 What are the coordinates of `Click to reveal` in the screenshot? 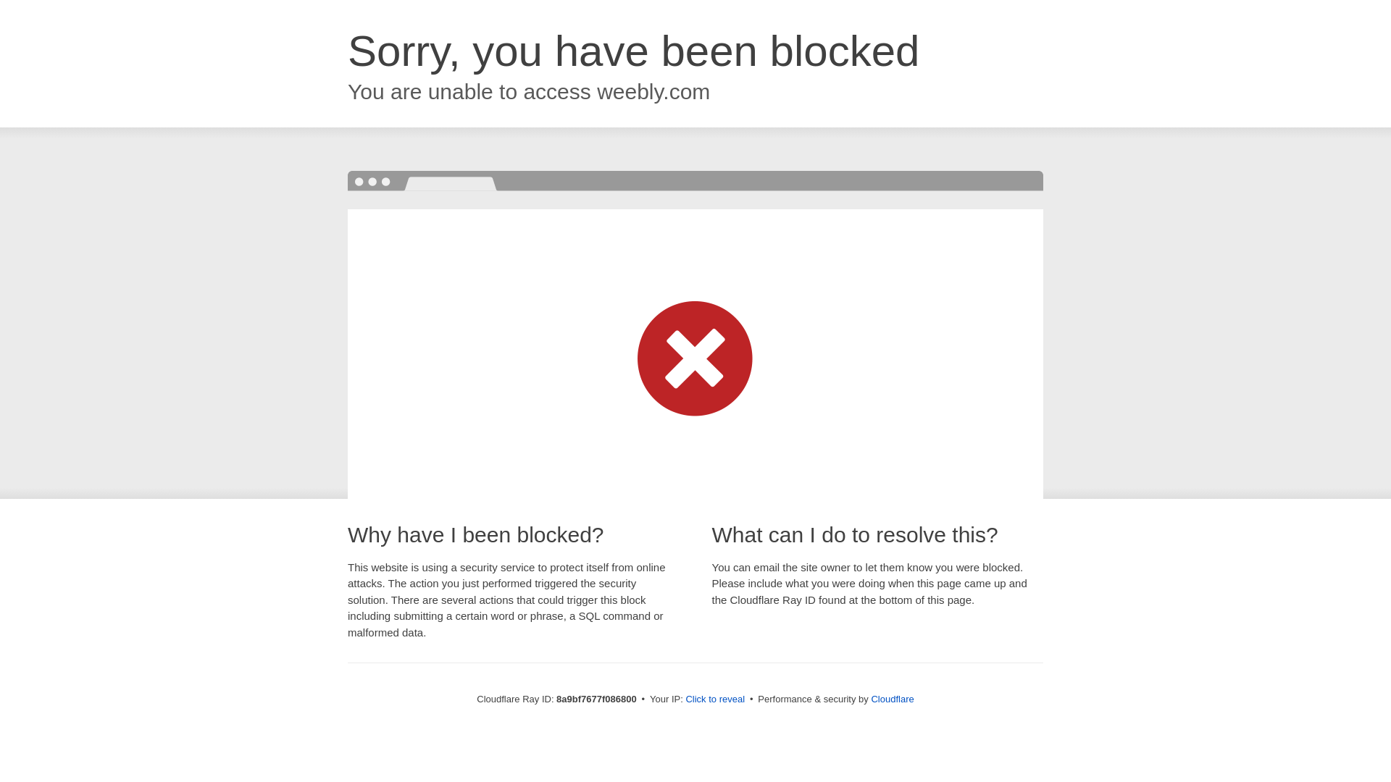 It's located at (714, 699).